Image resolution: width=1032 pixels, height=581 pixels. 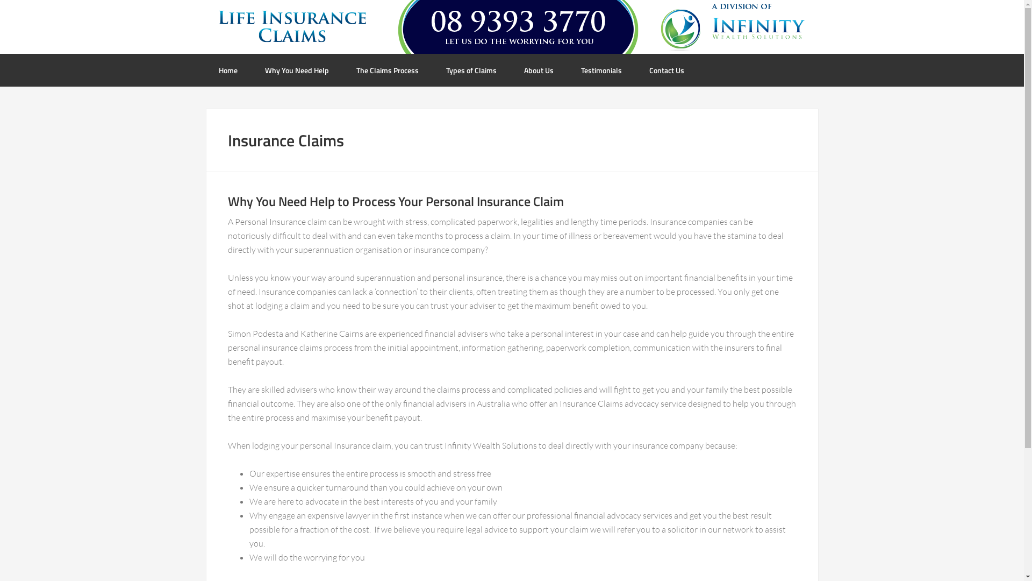 What do you see at coordinates (297, 70) in the screenshot?
I see `Why You Need Help` at bounding box center [297, 70].